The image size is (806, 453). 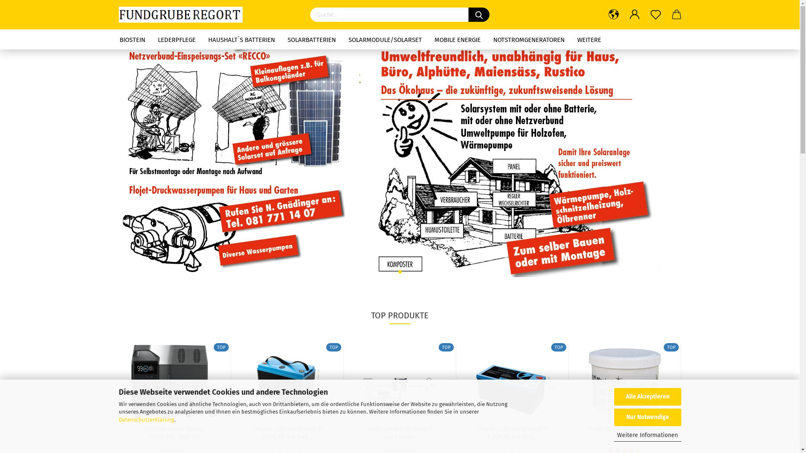 What do you see at coordinates (512, 432) in the screenshot?
I see `LiFePO4-Lithiumbatterie 12 V 200 Ah mit BMS...` at bounding box center [512, 432].